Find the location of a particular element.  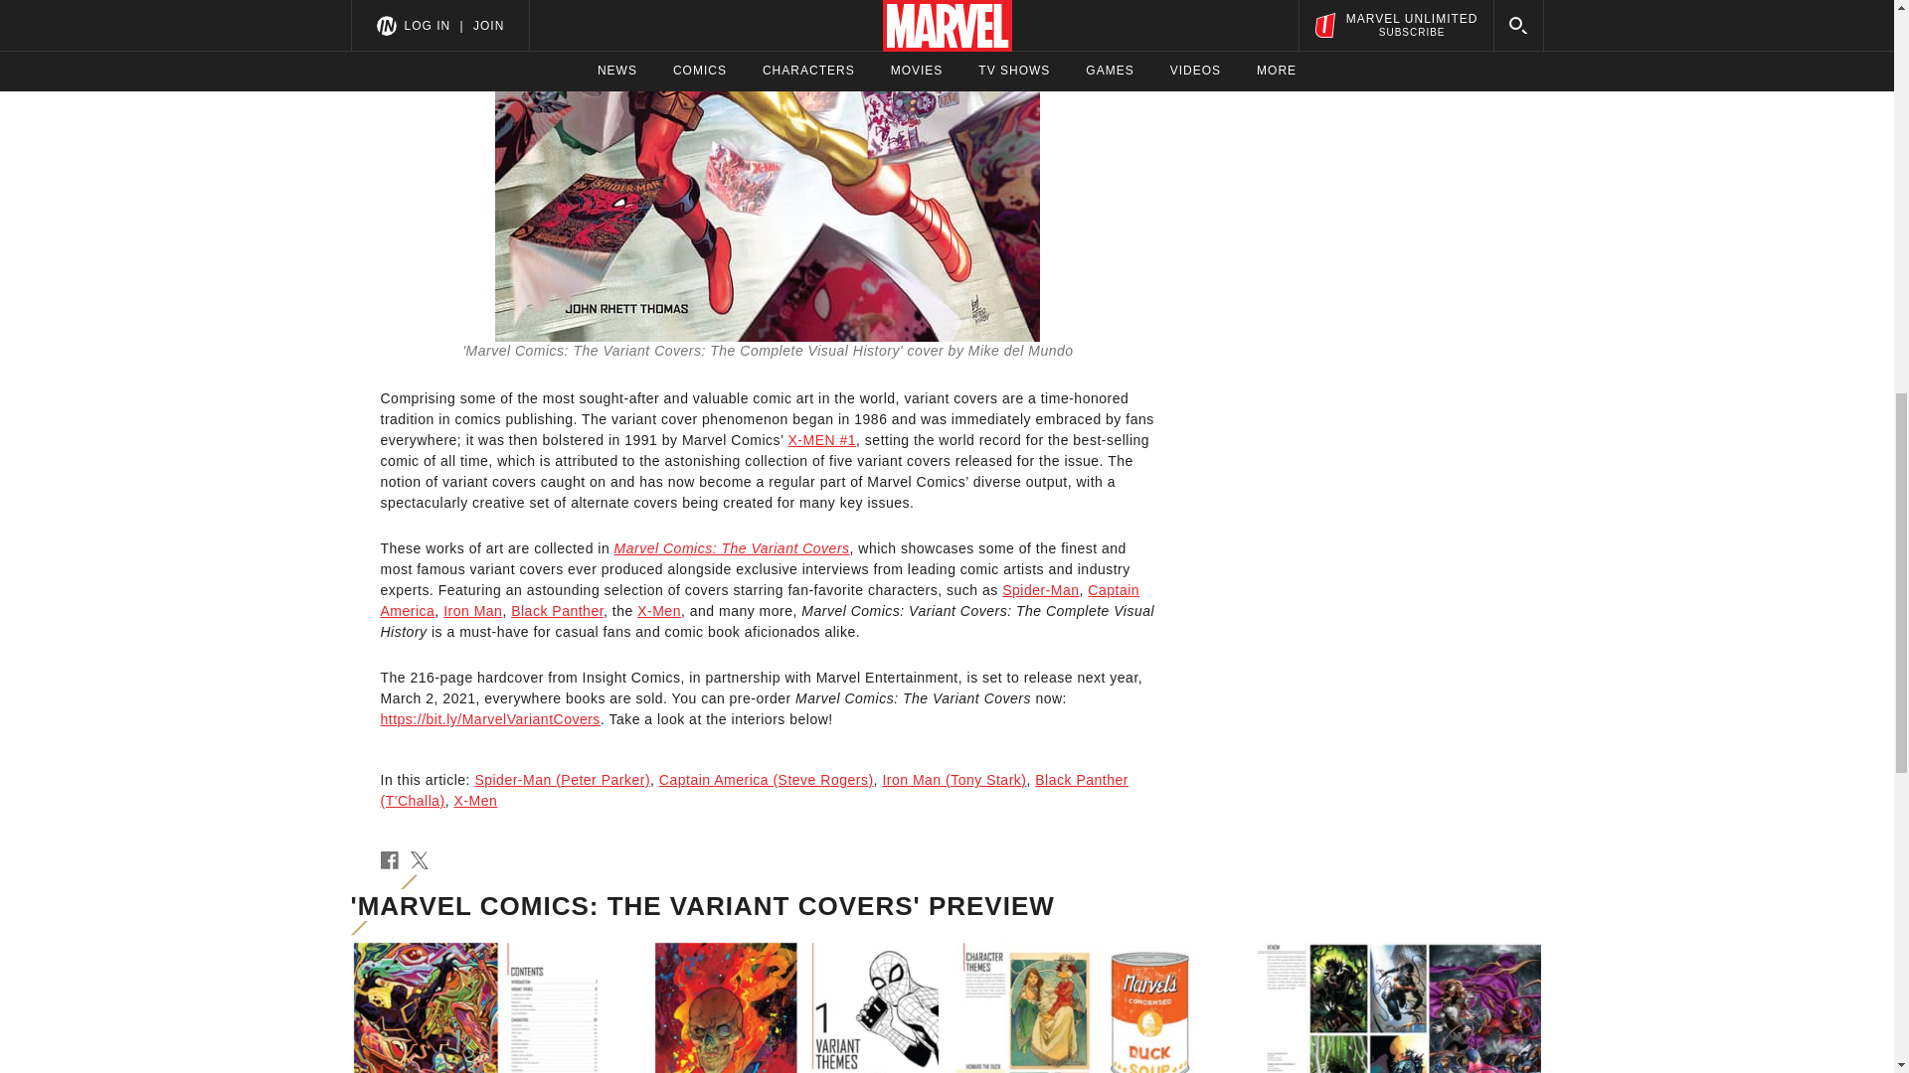

X-Men is located at coordinates (659, 610).